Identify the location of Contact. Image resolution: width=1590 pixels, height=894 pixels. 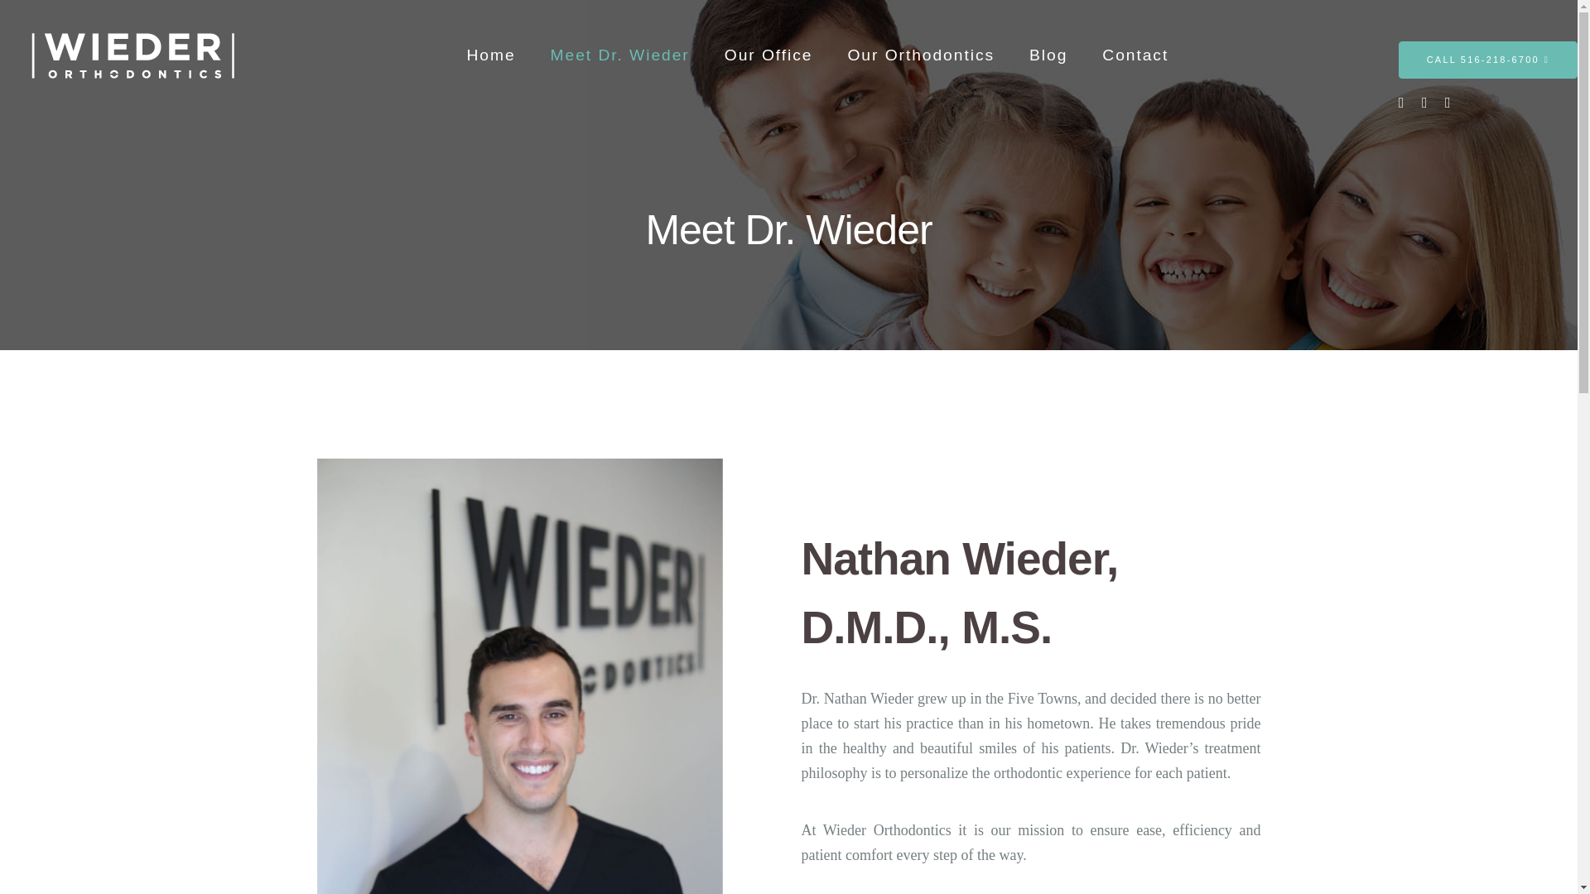
(818, 783).